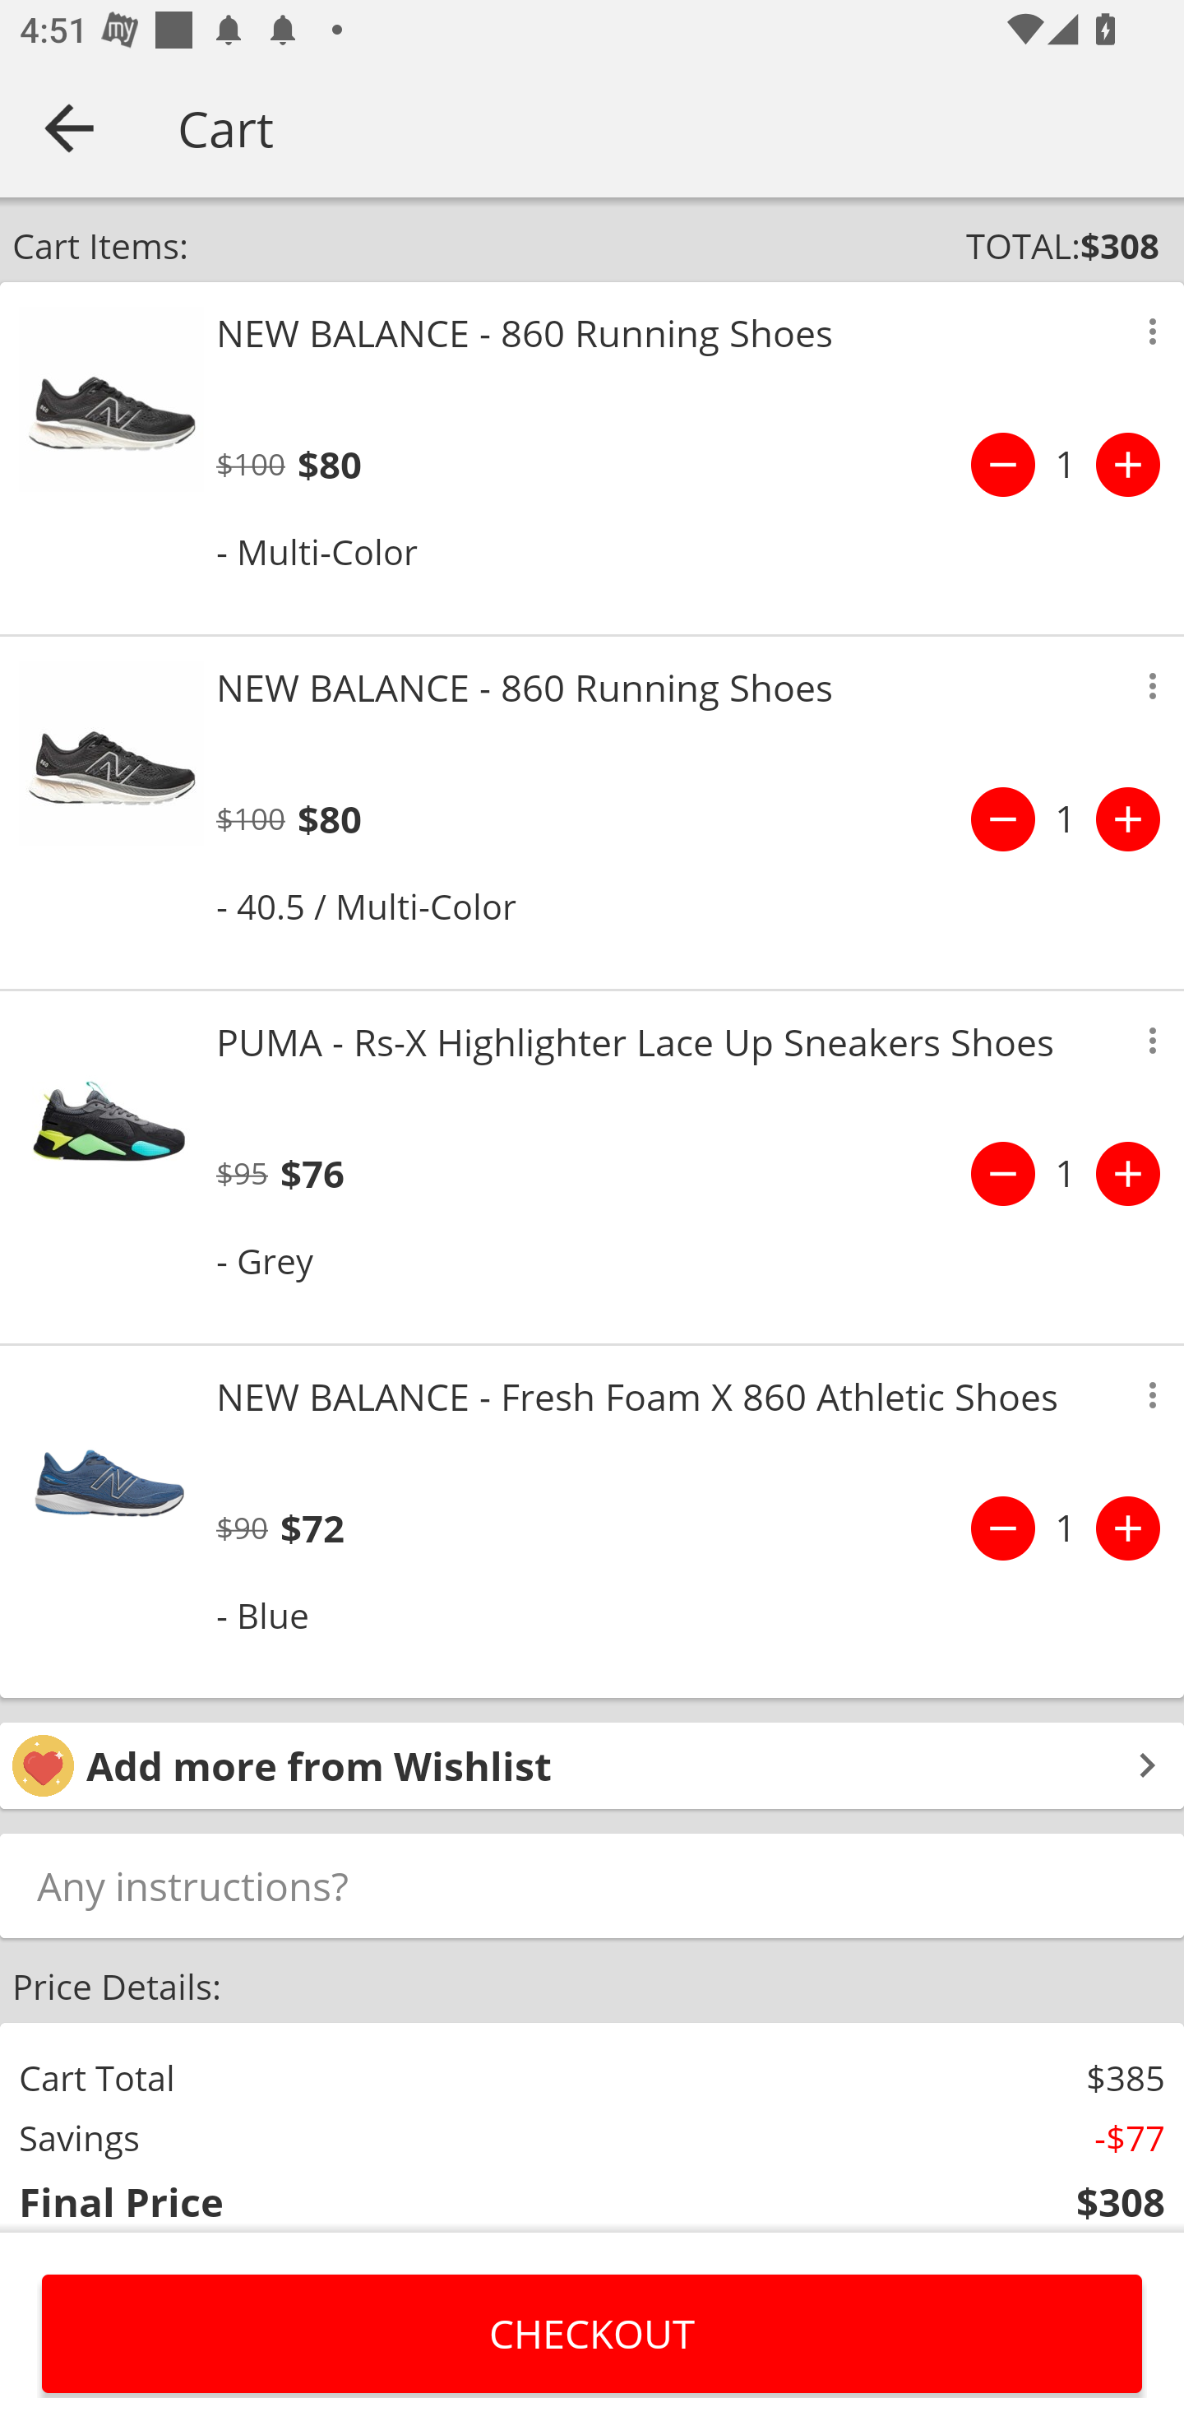 The width and height of the screenshot is (1184, 2435). I want to click on CHECKOUT, so click(592, 2333).